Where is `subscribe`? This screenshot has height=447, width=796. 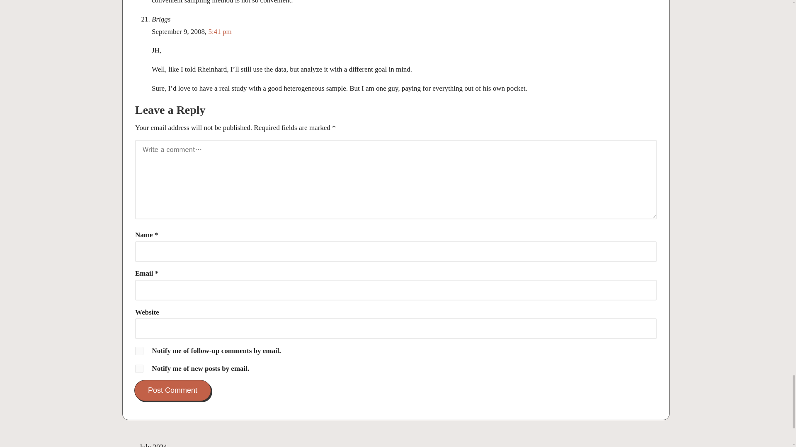 subscribe is located at coordinates (139, 368).